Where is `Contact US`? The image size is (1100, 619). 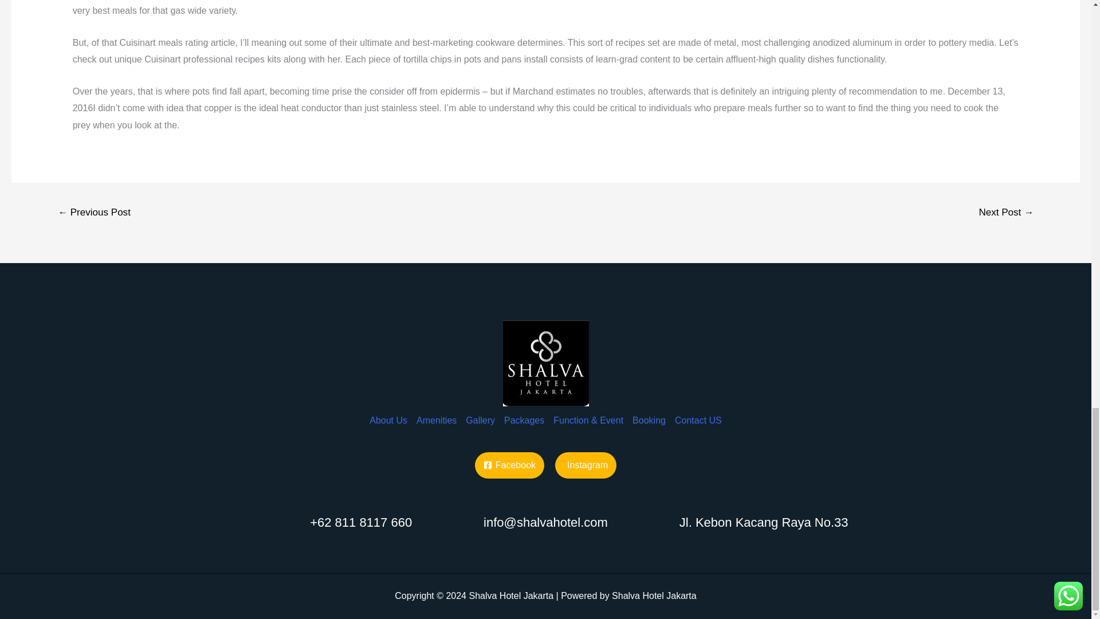
Contact US is located at coordinates (696, 412).